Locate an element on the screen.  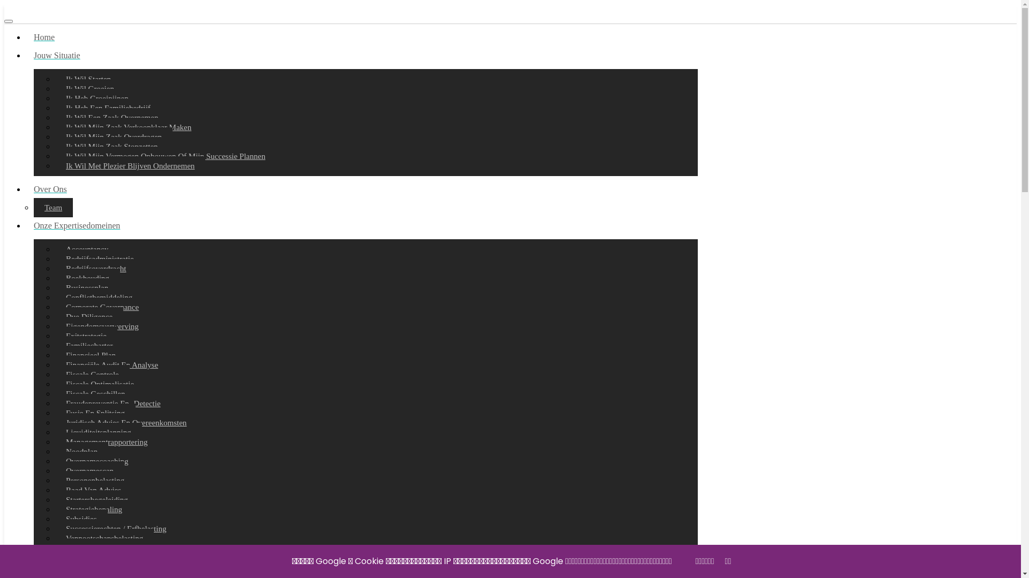
Juridisch Advies En Overeenkomsten is located at coordinates (126, 423).